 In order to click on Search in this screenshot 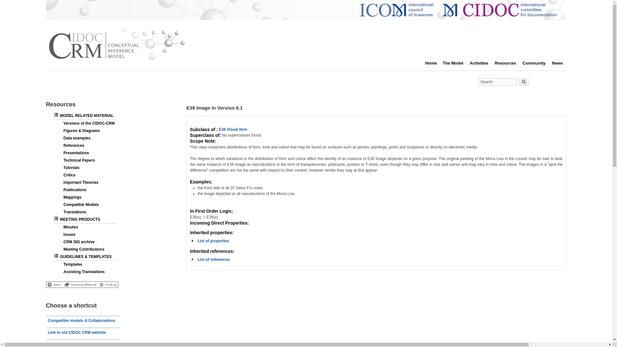, I will do `click(497, 82)`.